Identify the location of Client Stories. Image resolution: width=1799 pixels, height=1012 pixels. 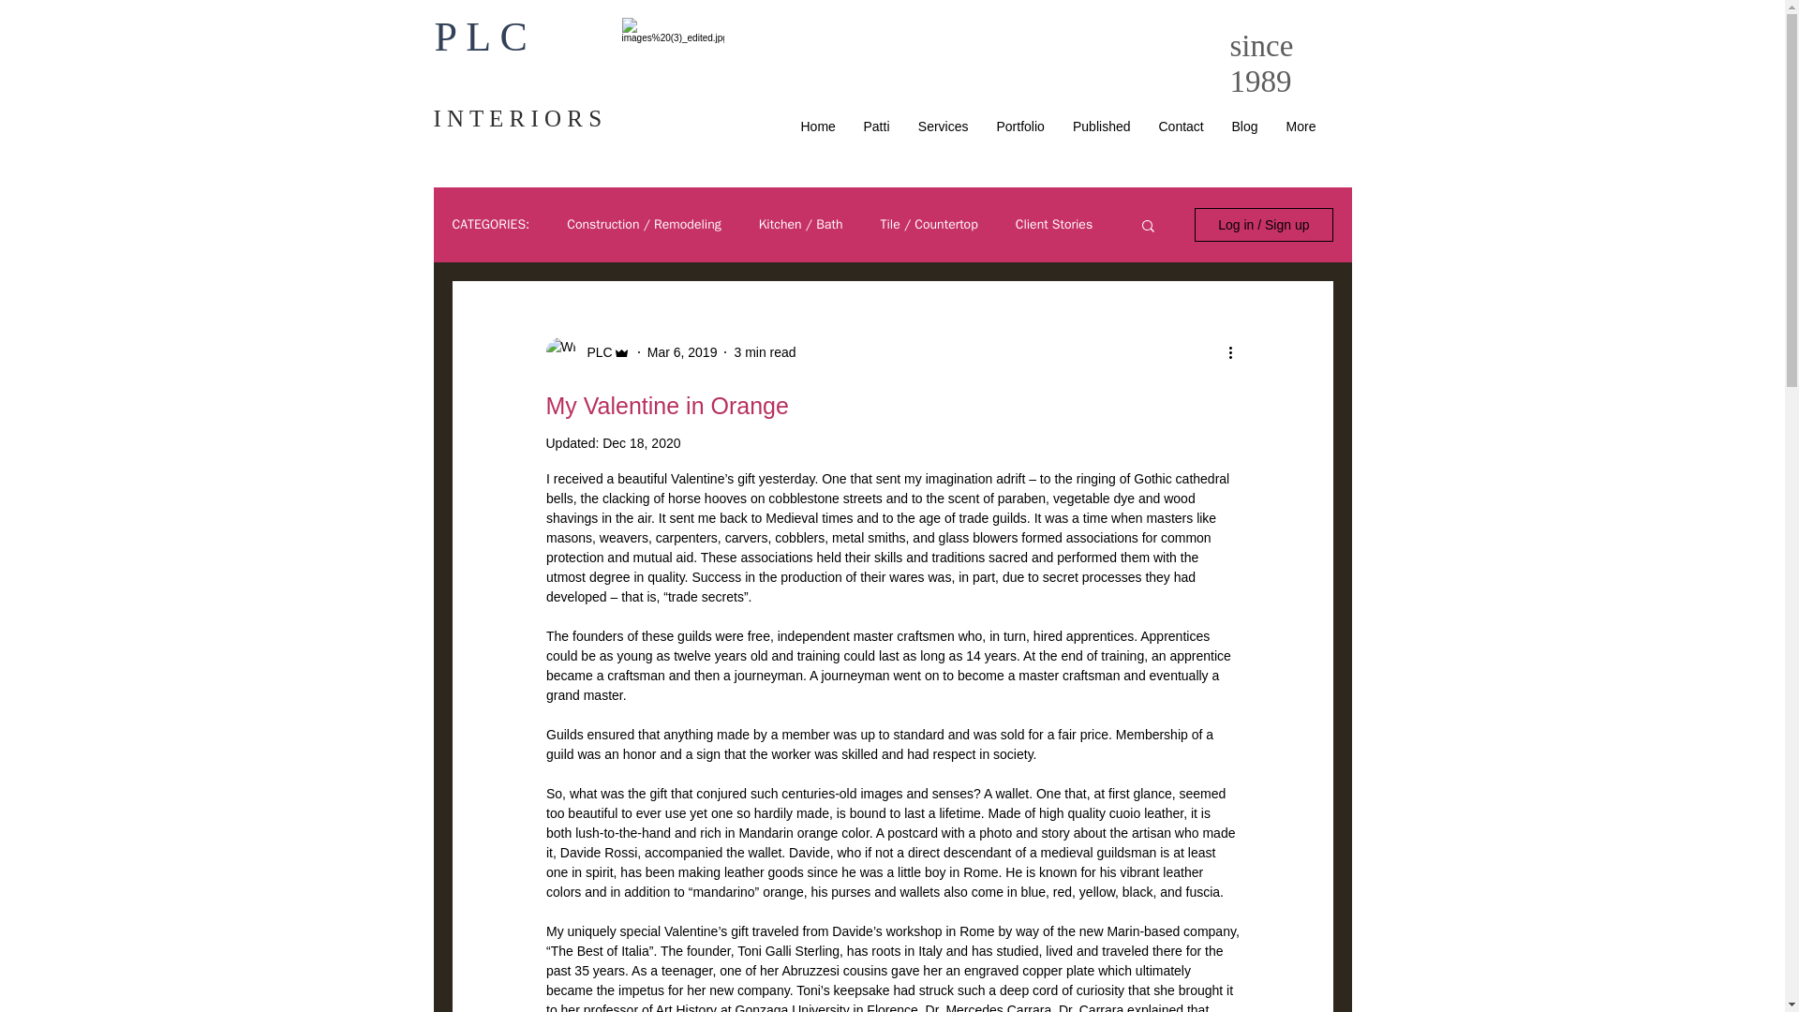
(1053, 225).